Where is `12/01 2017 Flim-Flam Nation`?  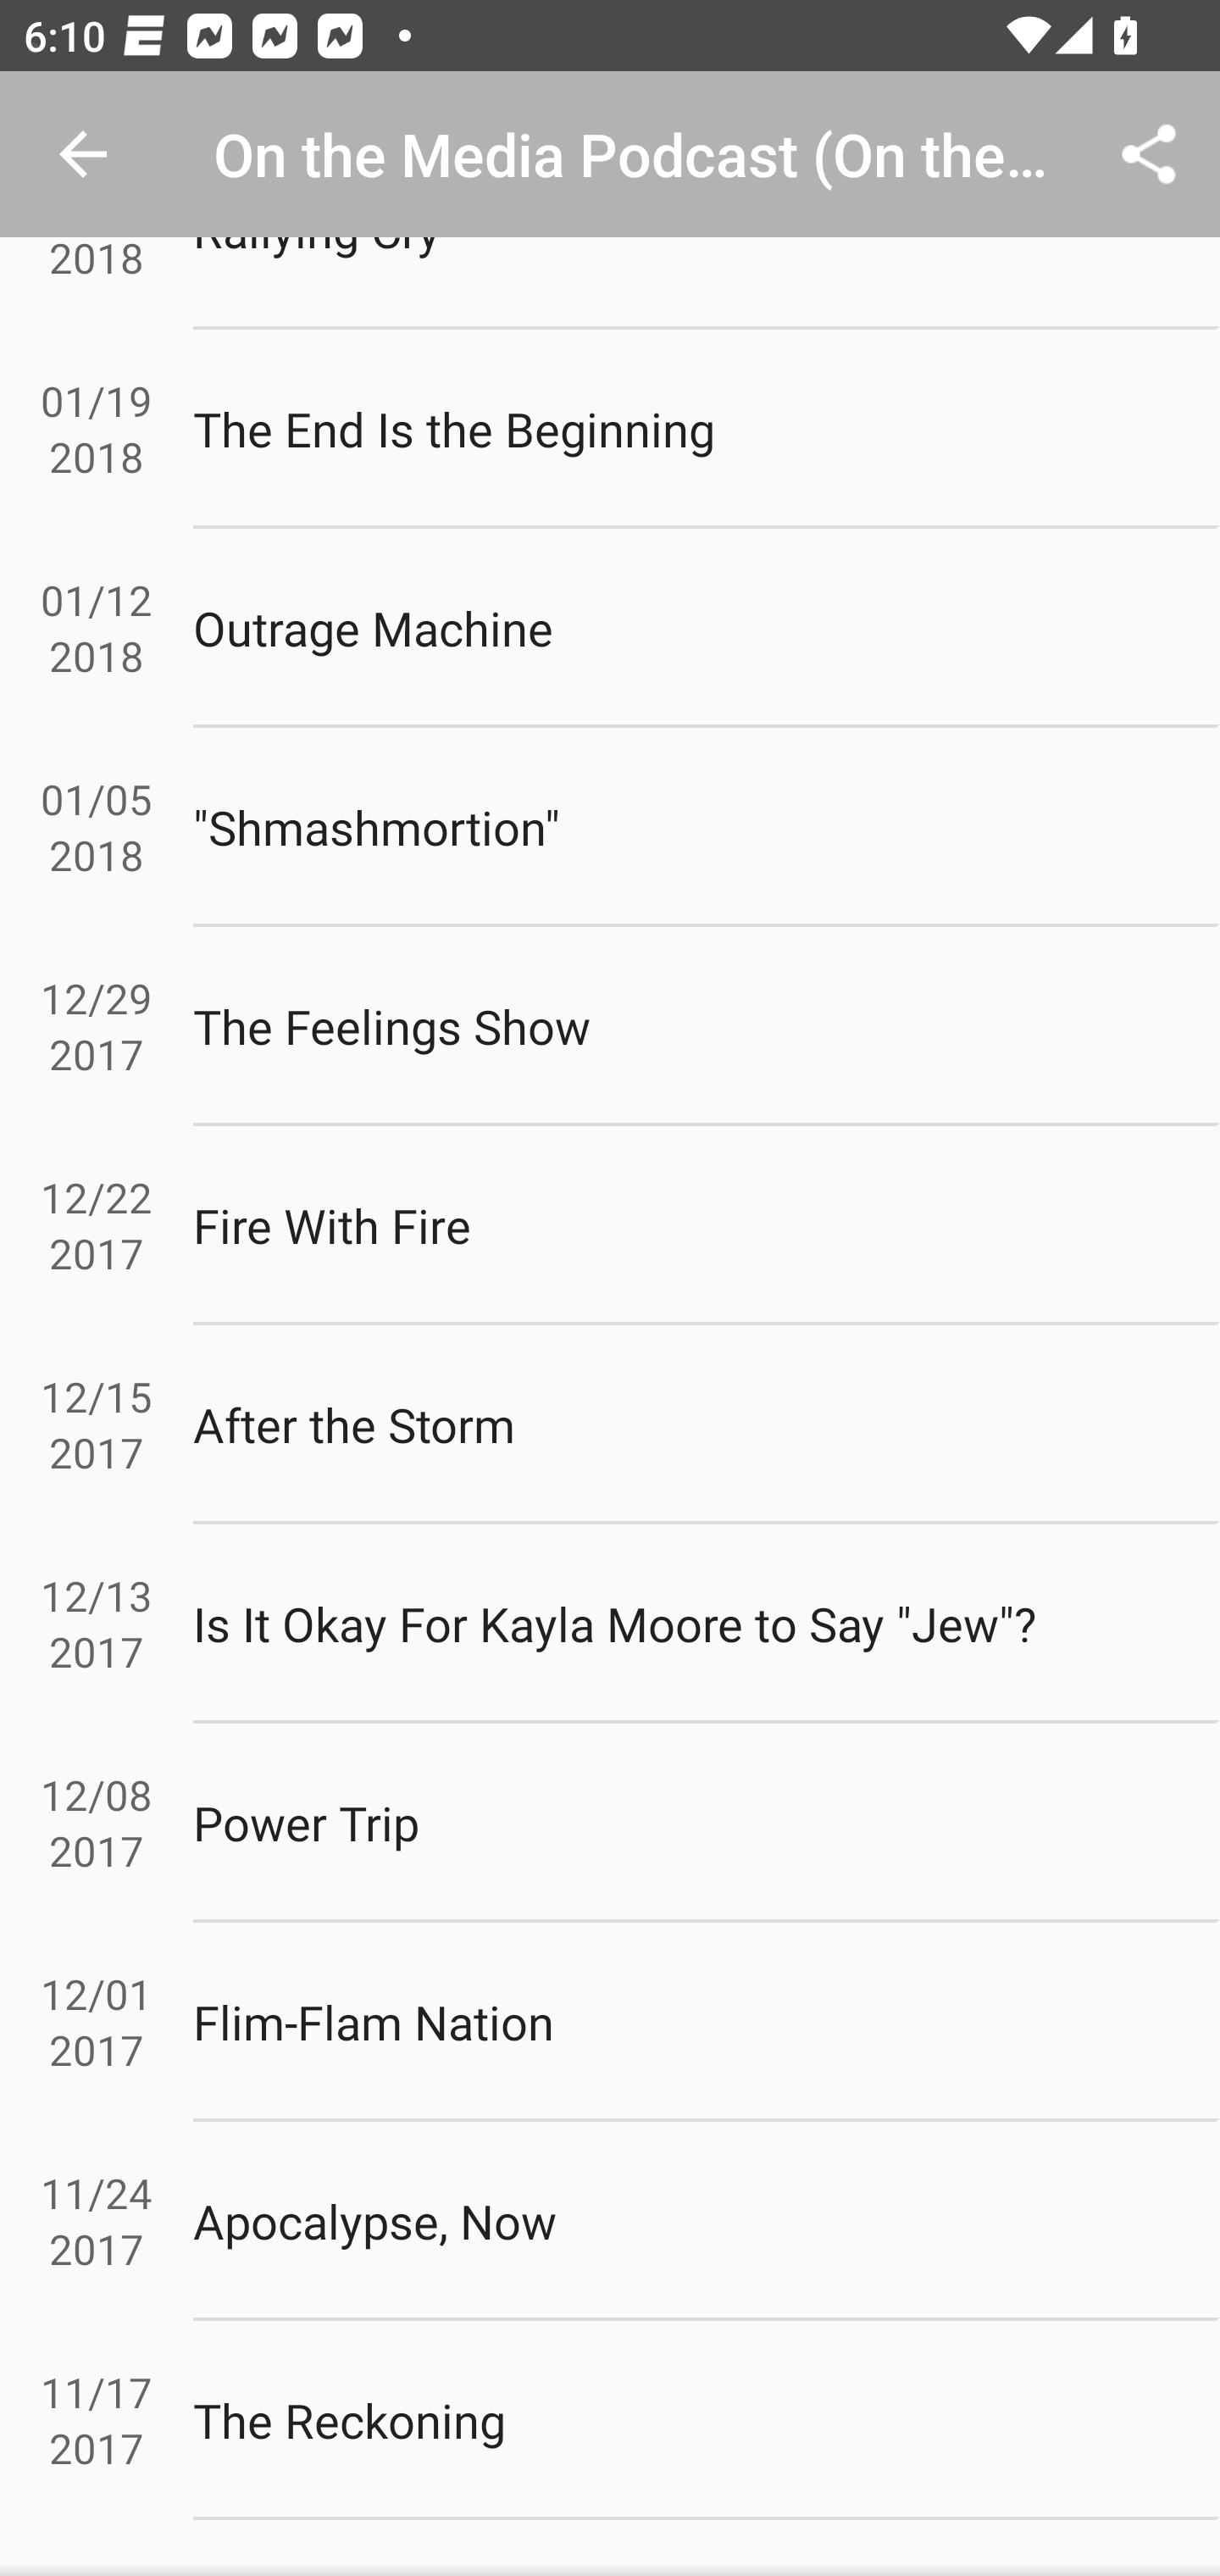
12/01 2017 Flim-Flam Nation is located at coordinates (610, 2022).